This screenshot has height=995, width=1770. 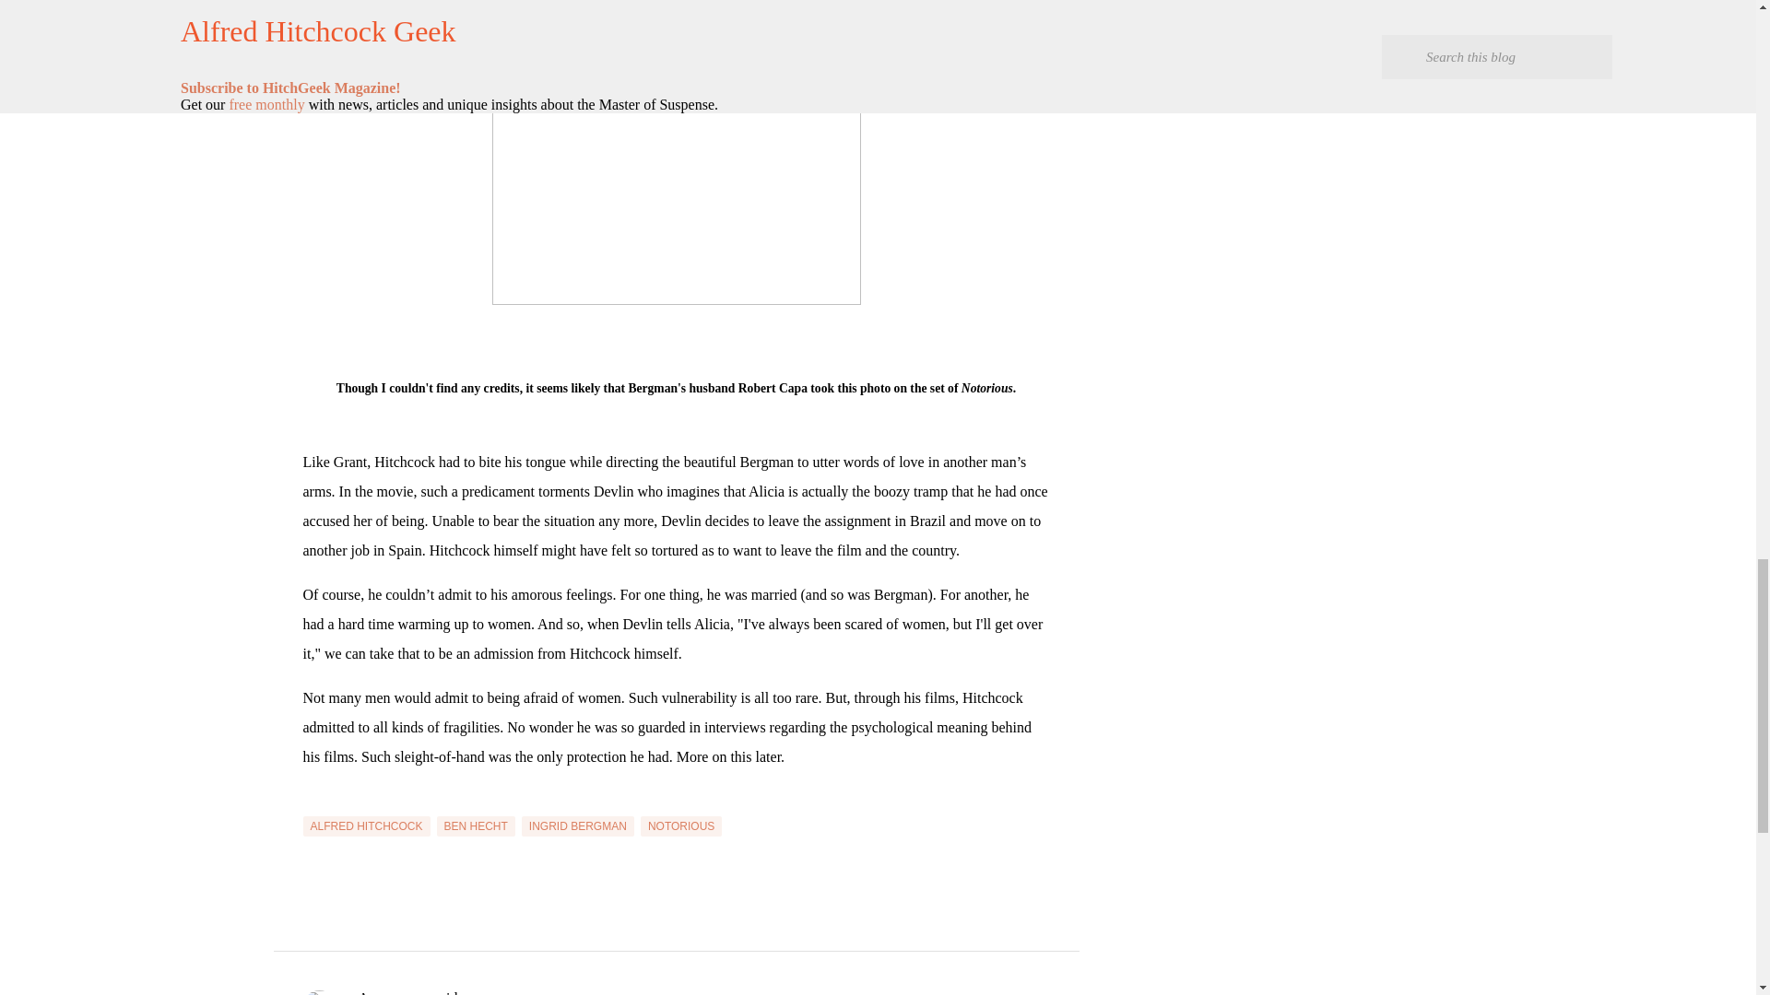 I want to click on BEN HECHT, so click(x=476, y=825).